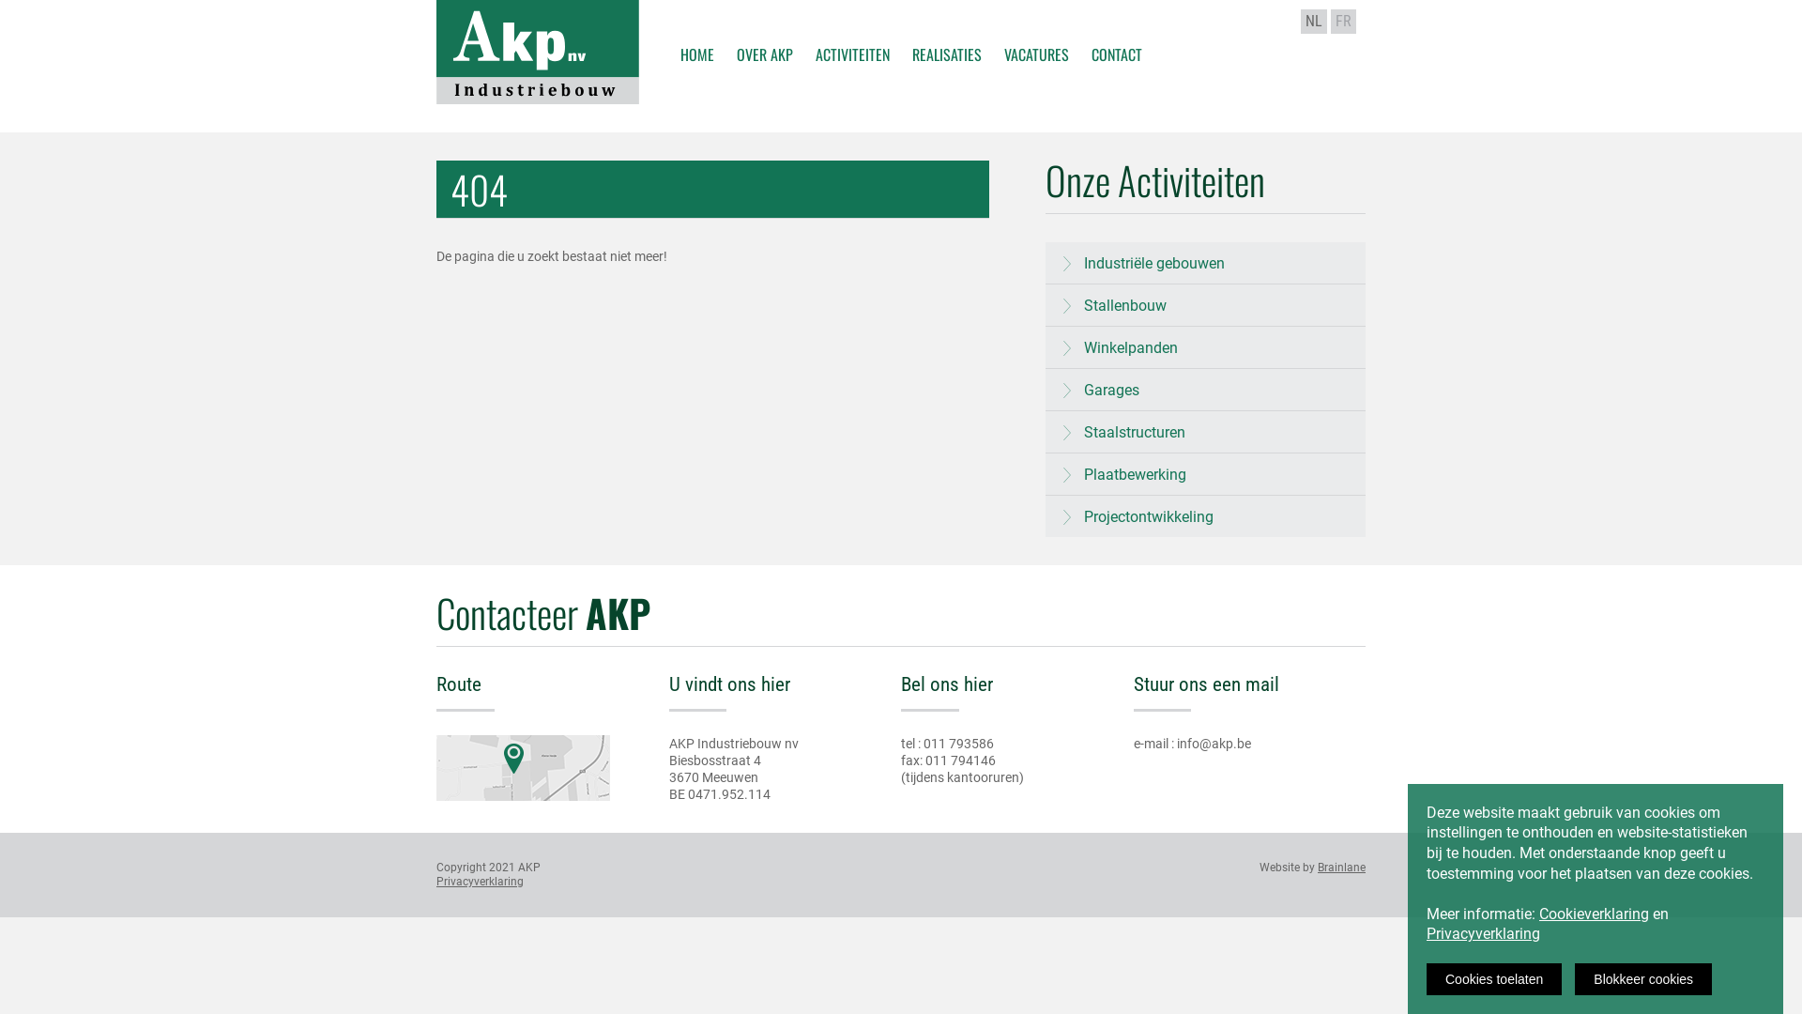  Describe the element at coordinates (1205, 347) in the screenshot. I see `Winkelpanden` at that location.